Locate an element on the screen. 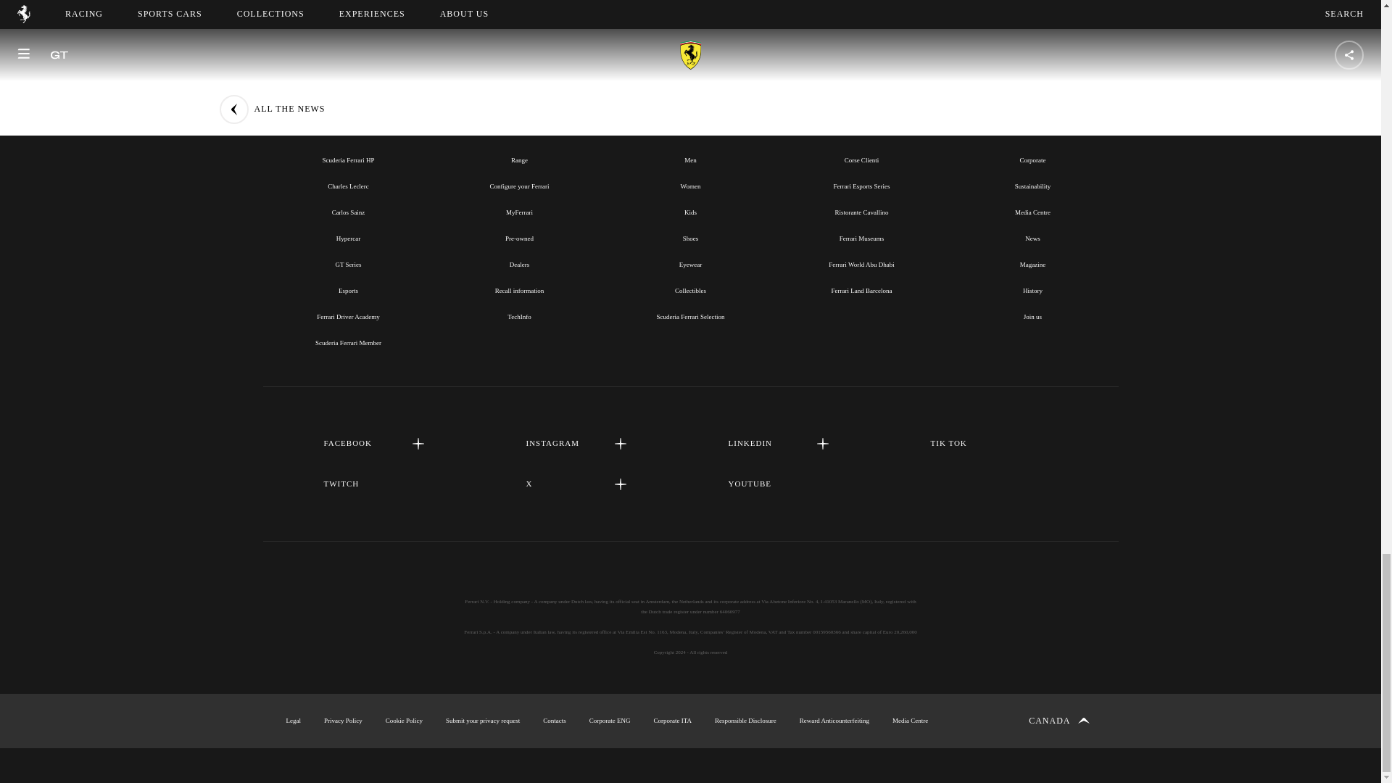  Carlos Sainz is located at coordinates (348, 212).